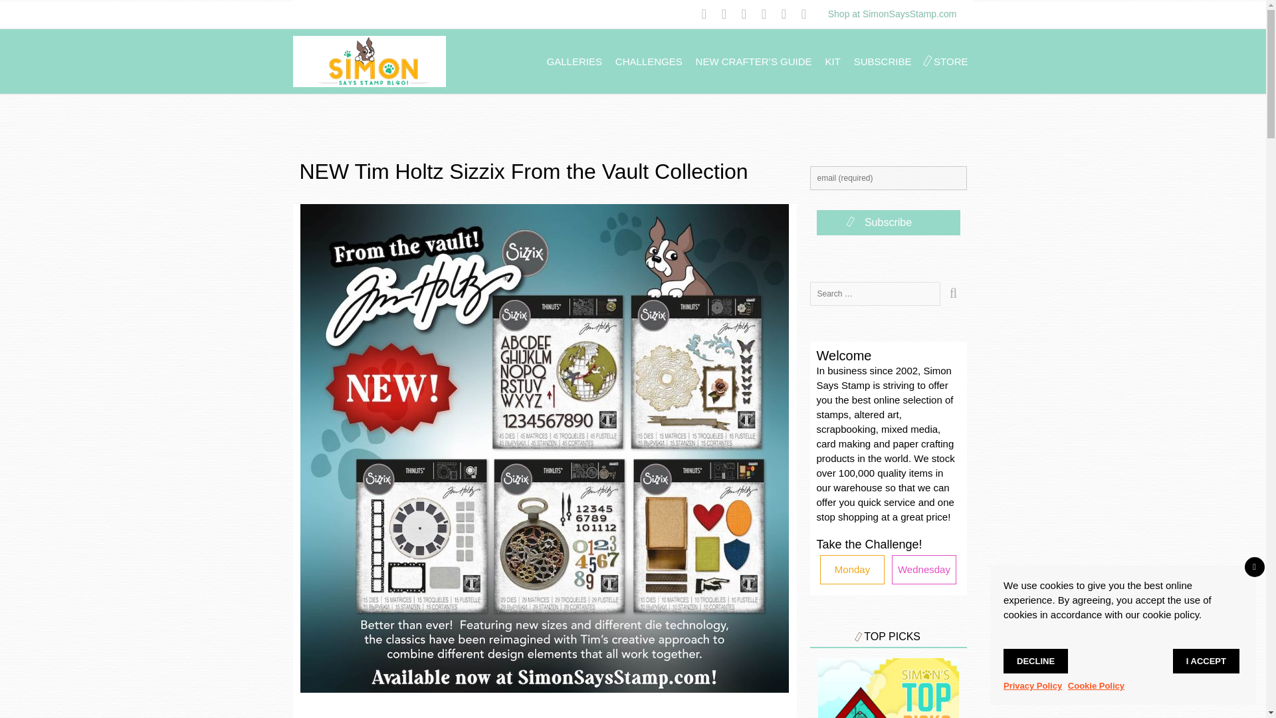 The image size is (1276, 718). What do you see at coordinates (833, 61) in the screenshot?
I see `KIT` at bounding box center [833, 61].